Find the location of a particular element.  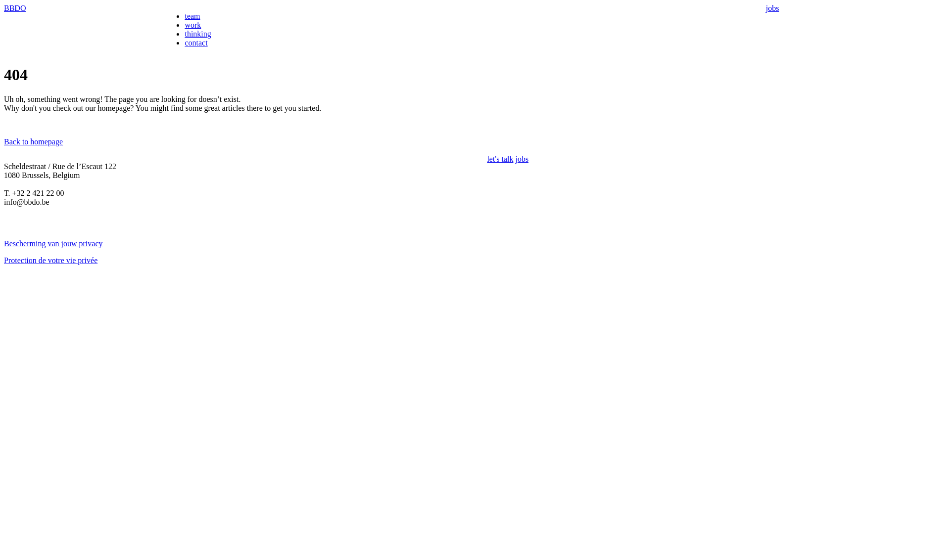

team is located at coordinates (192, 16).